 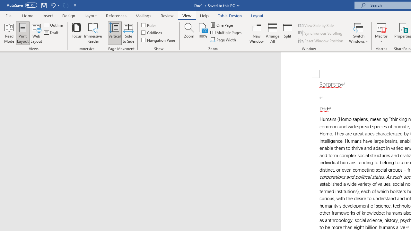 I want to click on New Window, so click(x=257, y=33).